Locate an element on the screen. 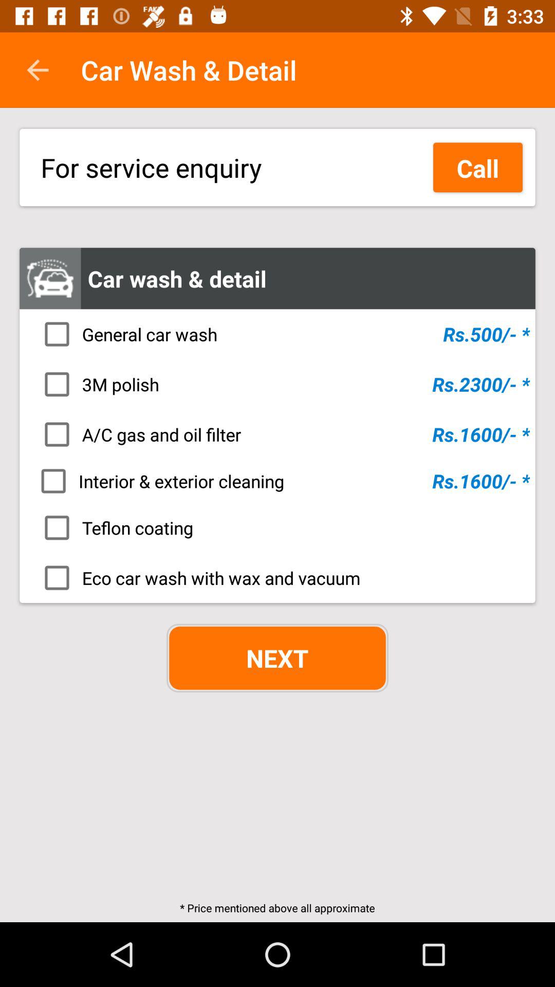 This screenshot has width=555, height=987. open the item above the teflon coating is located at coordinates (281, 481).